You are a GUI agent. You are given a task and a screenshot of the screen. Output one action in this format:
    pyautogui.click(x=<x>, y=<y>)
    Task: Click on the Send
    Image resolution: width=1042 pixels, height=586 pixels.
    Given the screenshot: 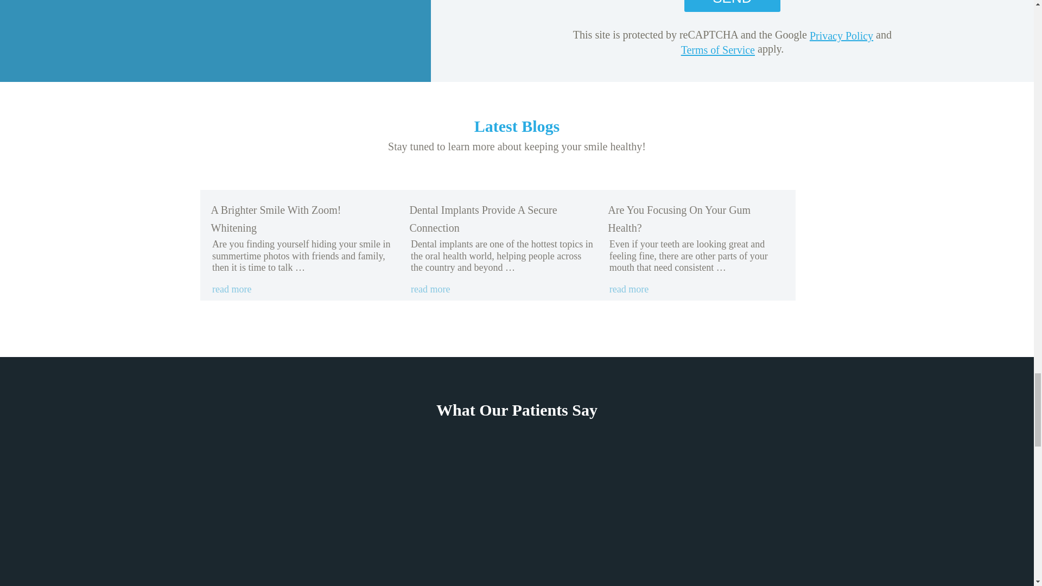 What is the action you would take?
    pyautogui.click(x=732, y=5)
    